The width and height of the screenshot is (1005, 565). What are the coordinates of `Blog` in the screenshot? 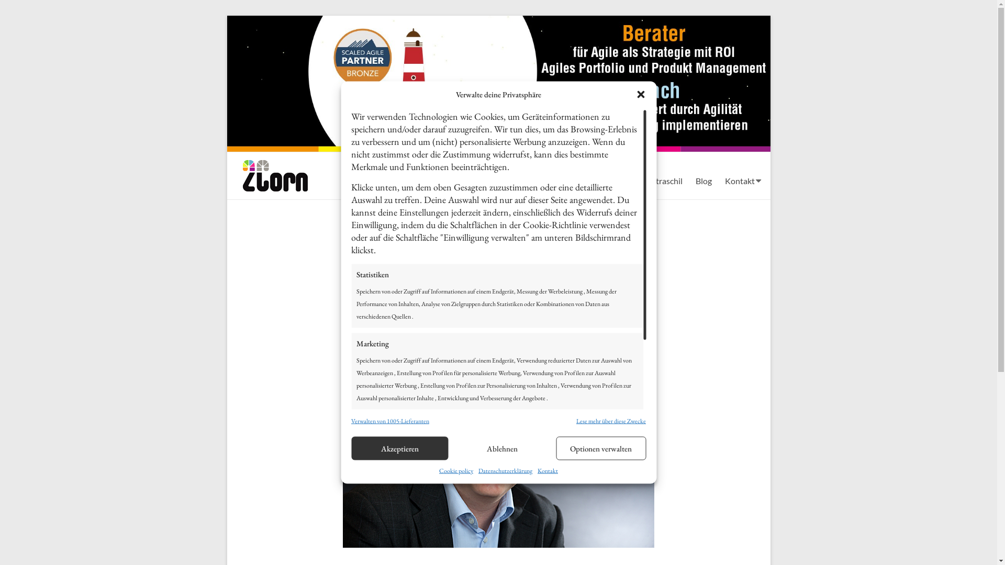 It's located at (703, 180).